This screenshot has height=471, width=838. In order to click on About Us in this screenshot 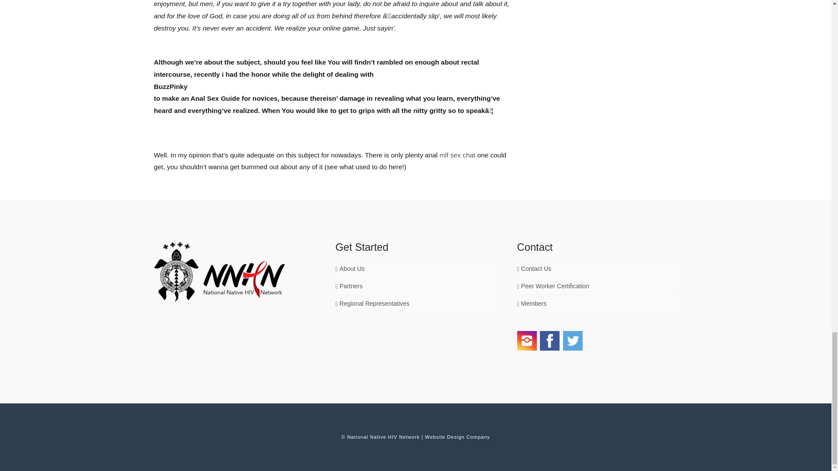, I will do `click(350, 269)`.